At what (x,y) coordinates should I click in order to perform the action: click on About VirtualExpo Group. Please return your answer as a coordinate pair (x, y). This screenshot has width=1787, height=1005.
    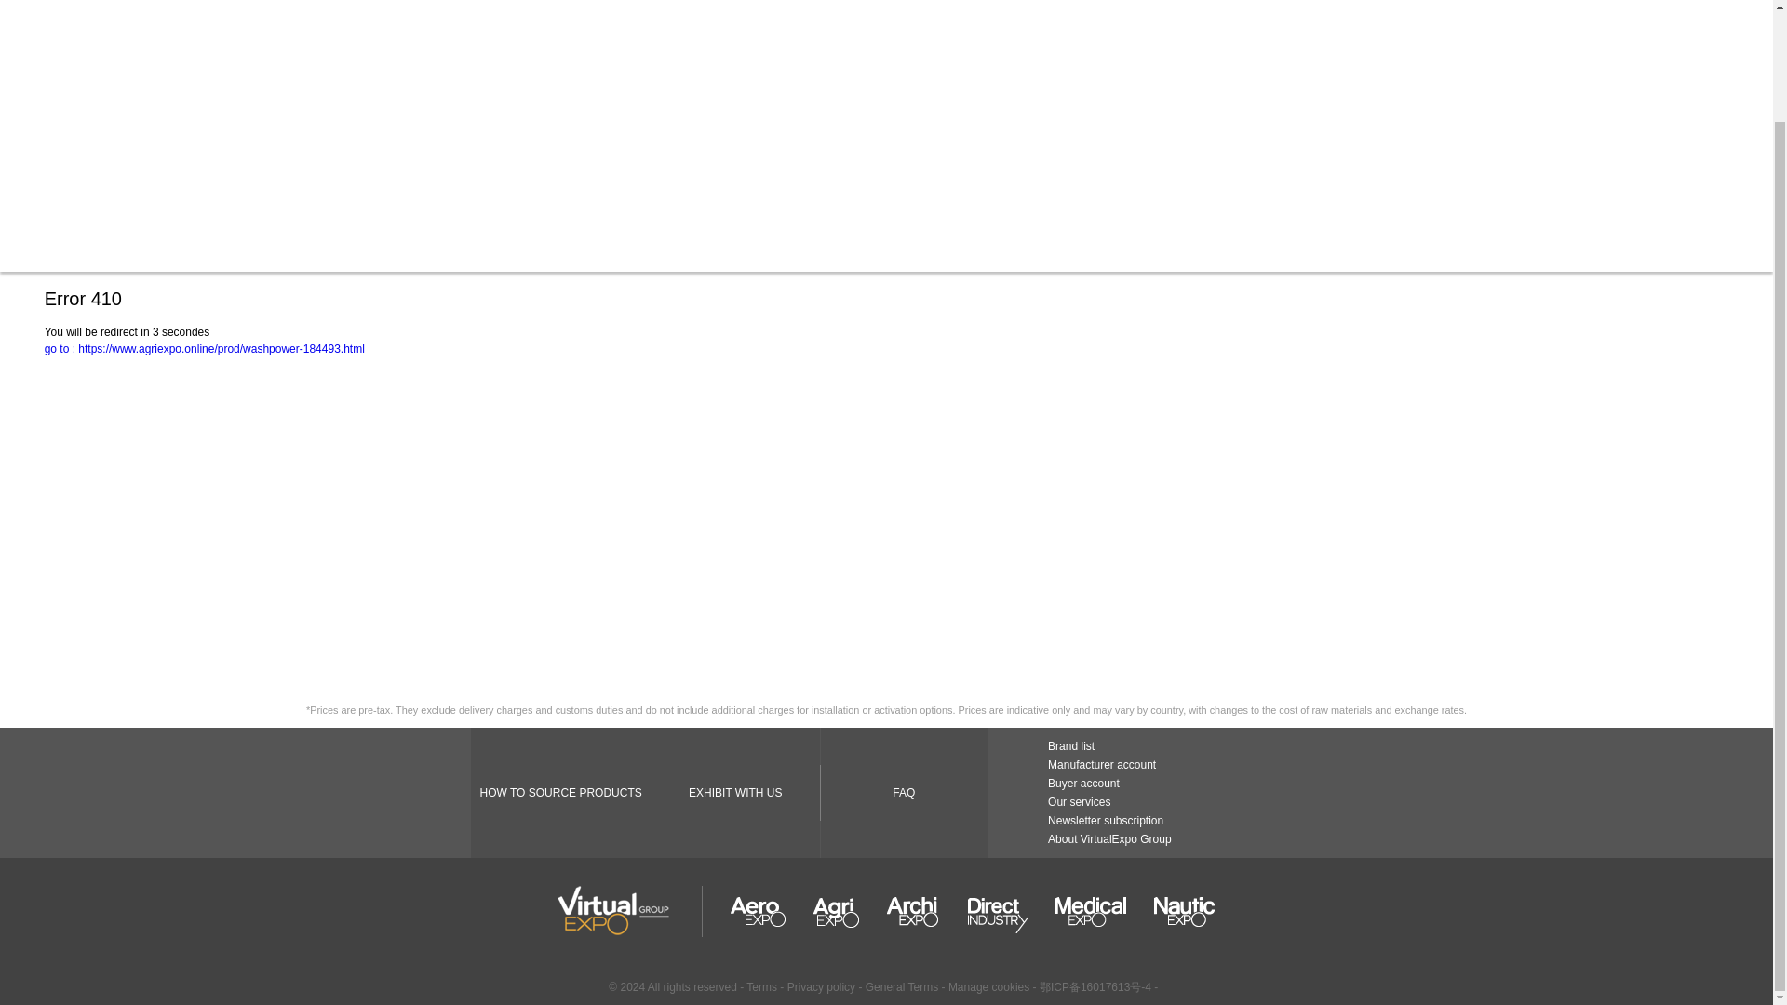
    Looking at the image, I should click on (1109, 839).